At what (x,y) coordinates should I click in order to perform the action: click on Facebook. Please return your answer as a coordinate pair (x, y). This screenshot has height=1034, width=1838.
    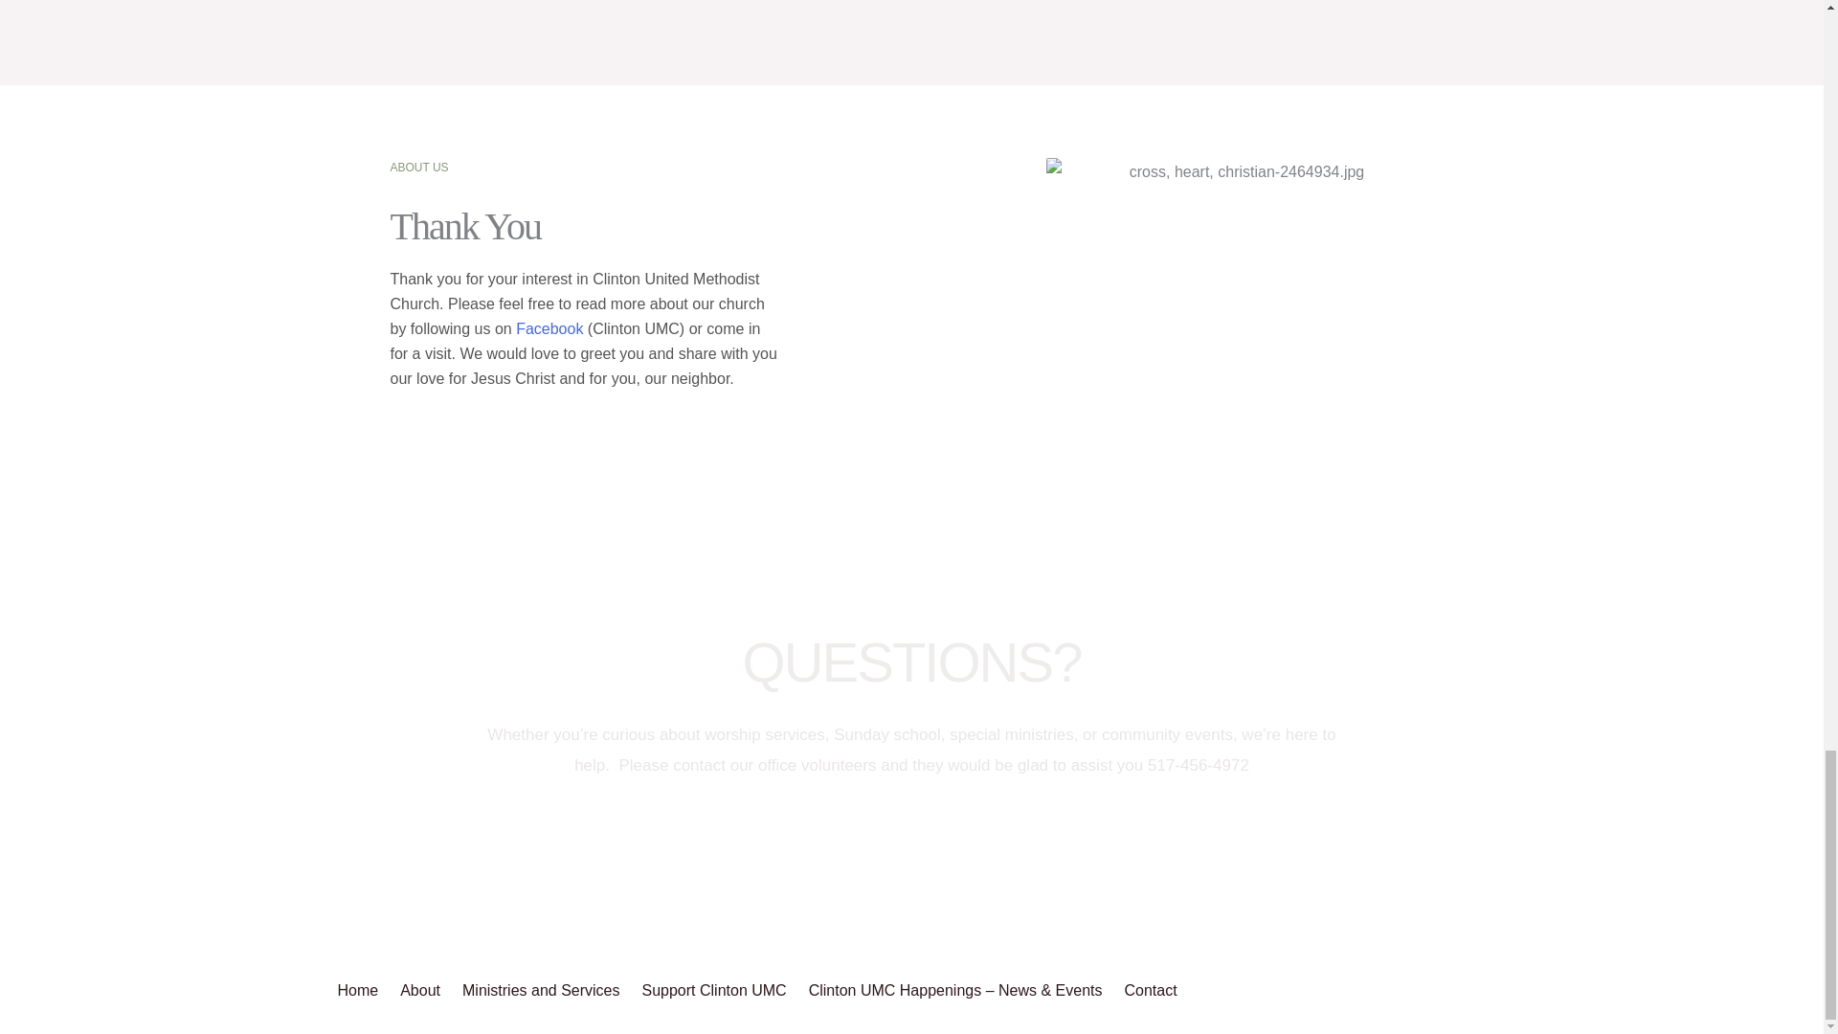
    Looking at the image, I should click on (549, 328).